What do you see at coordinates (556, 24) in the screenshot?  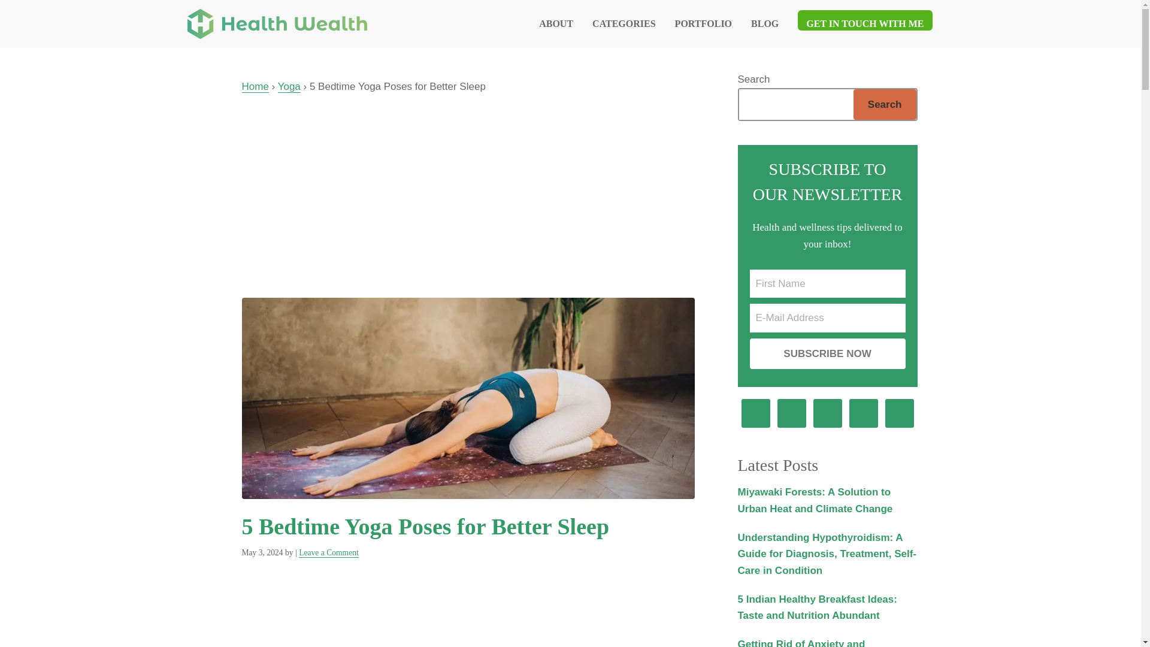 I see `ABOUT` at bounding box center [556, 24].